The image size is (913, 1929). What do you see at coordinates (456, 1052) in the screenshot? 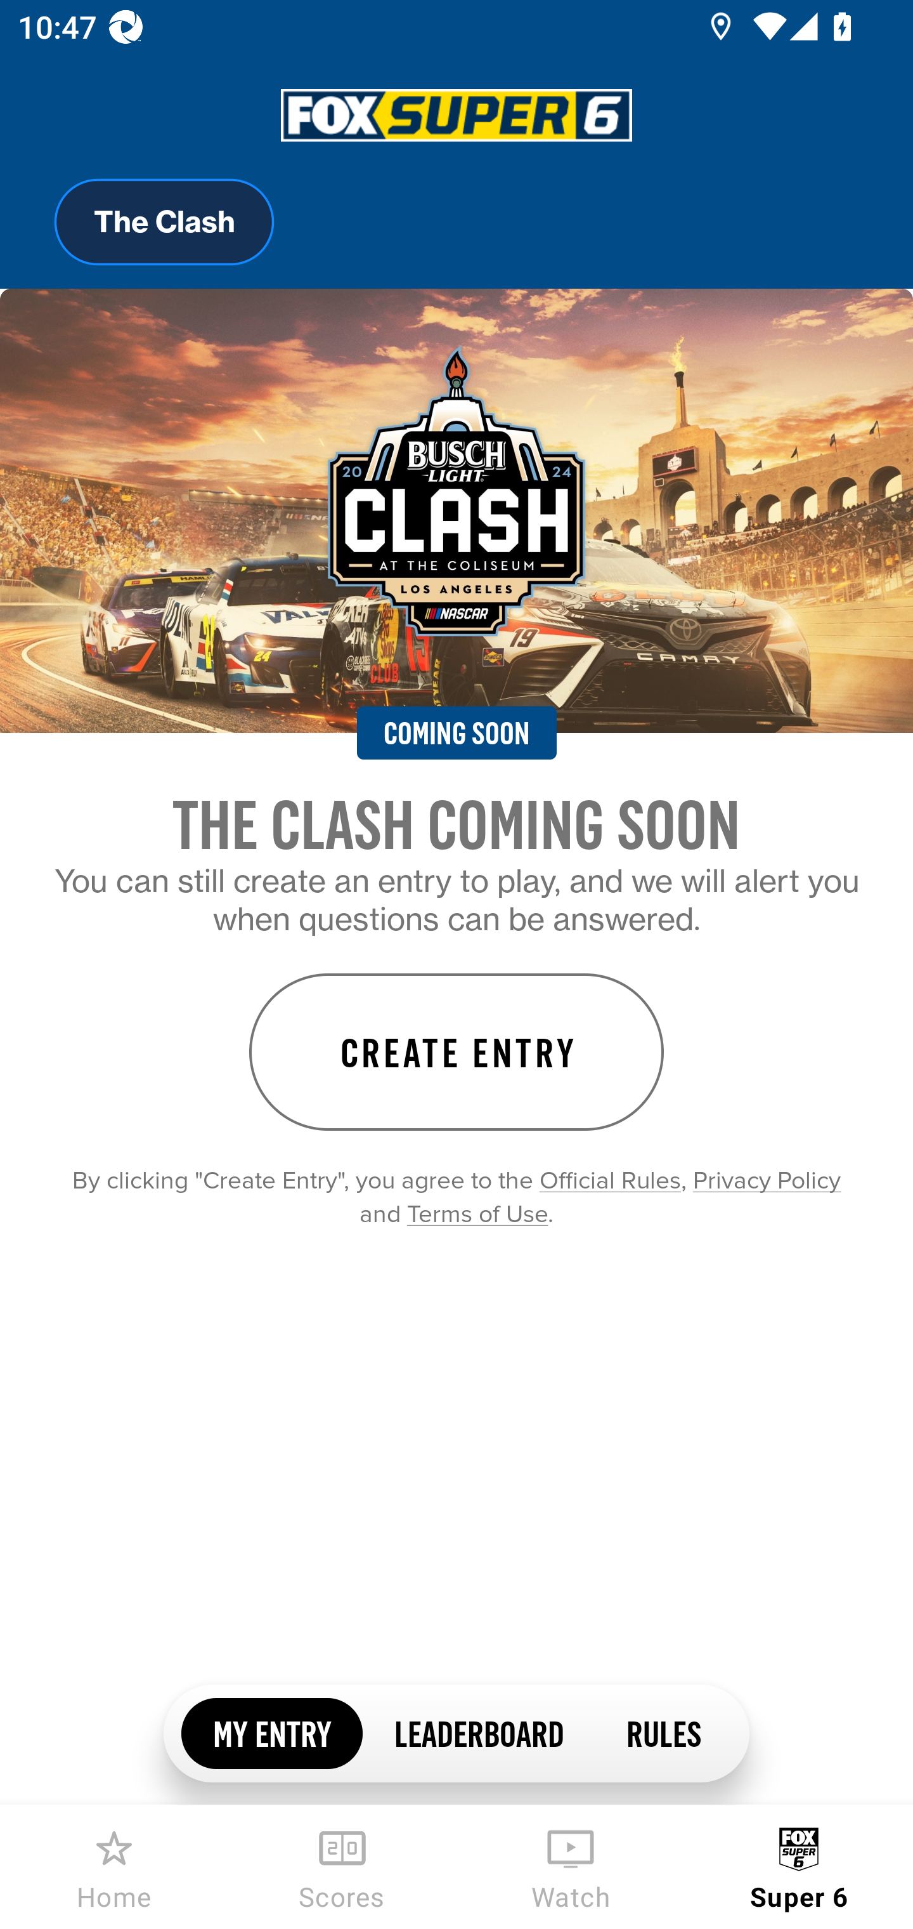
I see `CREATE ENTRY` at bounding box center [456, 1052].